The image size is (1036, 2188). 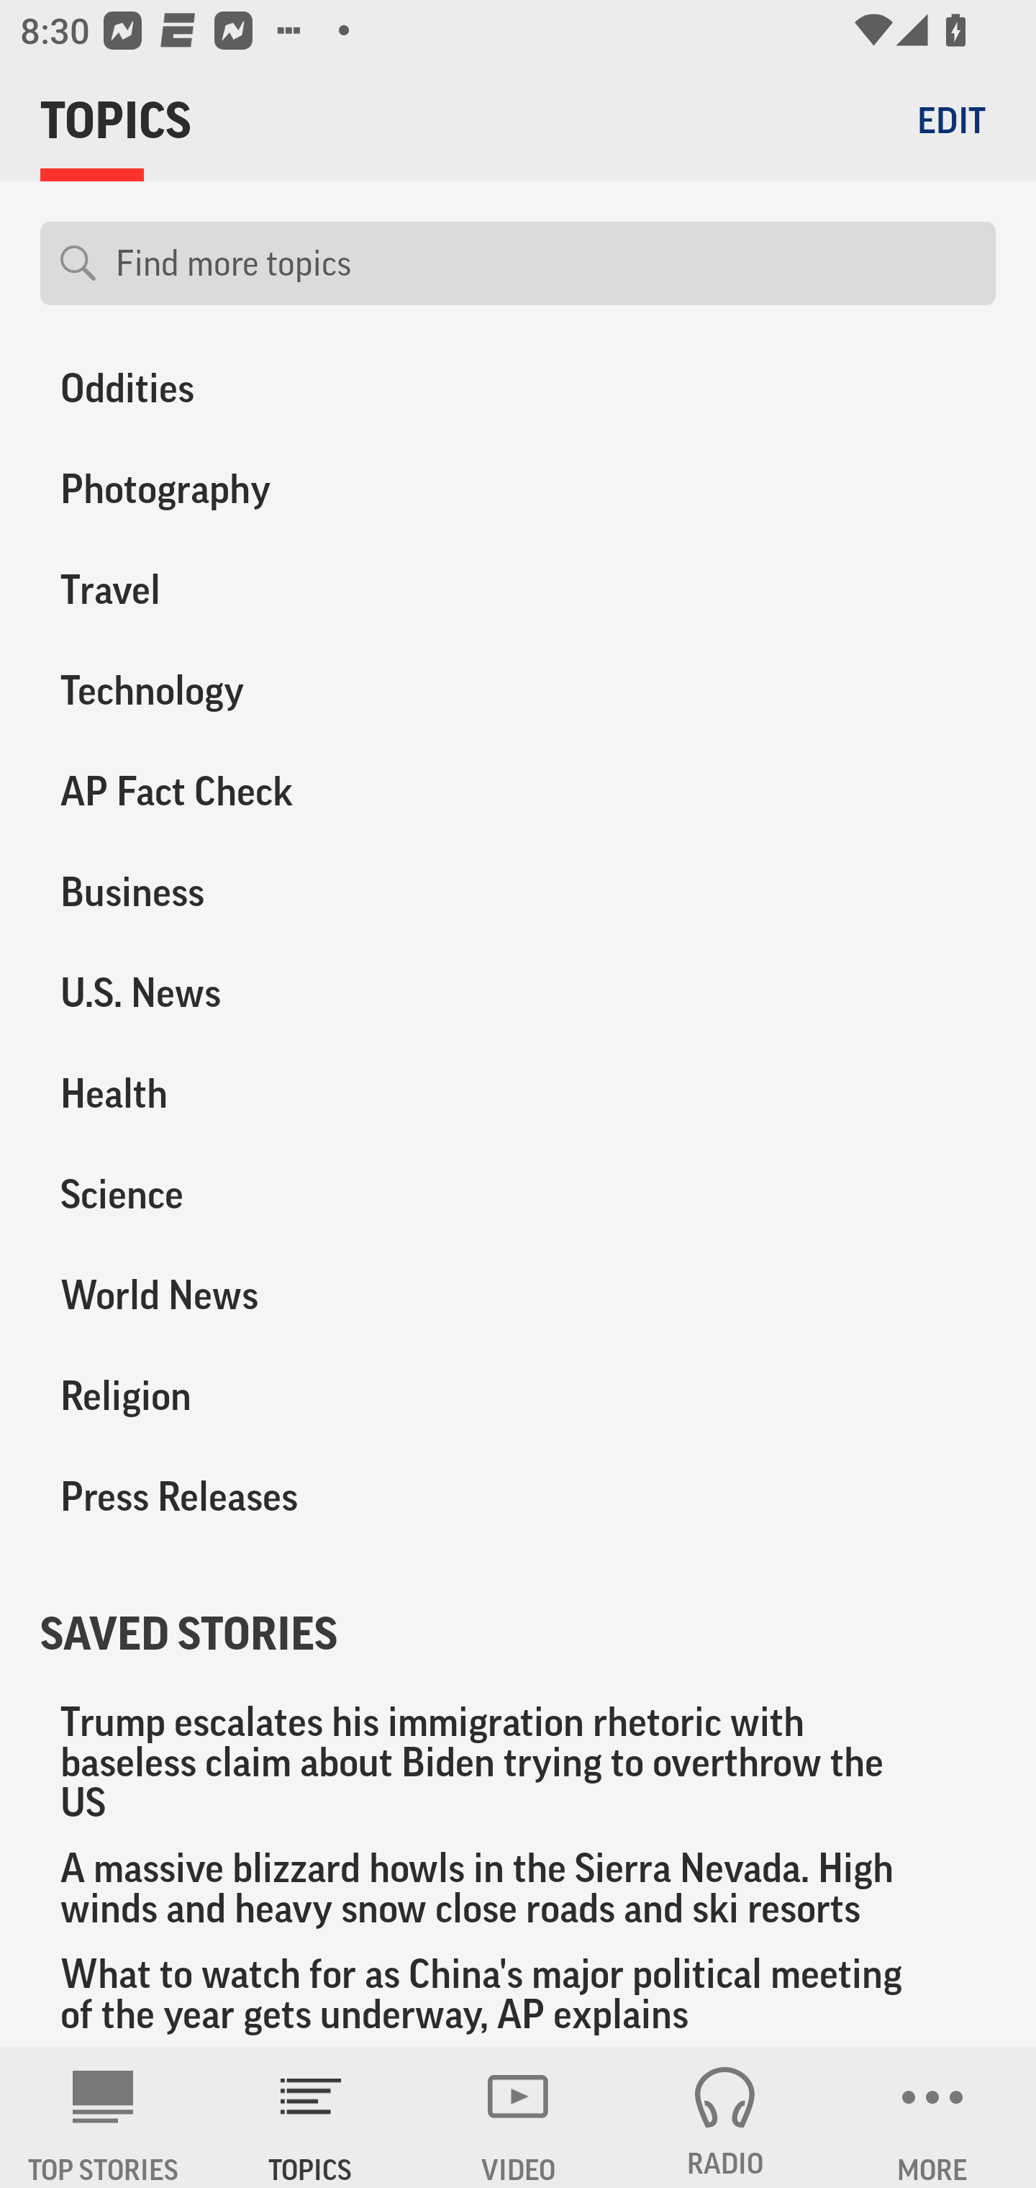 I want to click on Business, so click(x=259, y=892).